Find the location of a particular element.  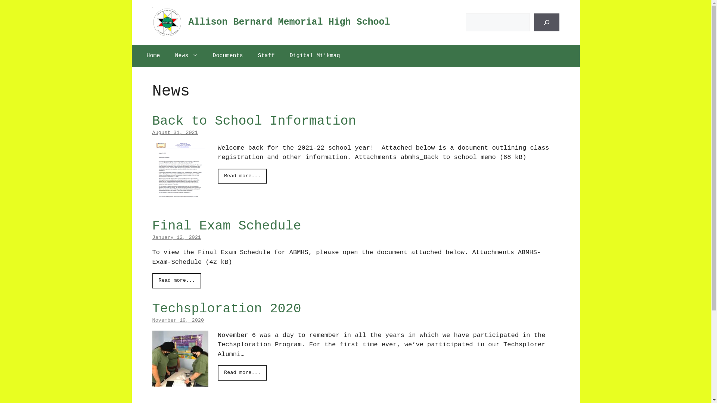

Back to School Information is located at coordinates (254, 121).